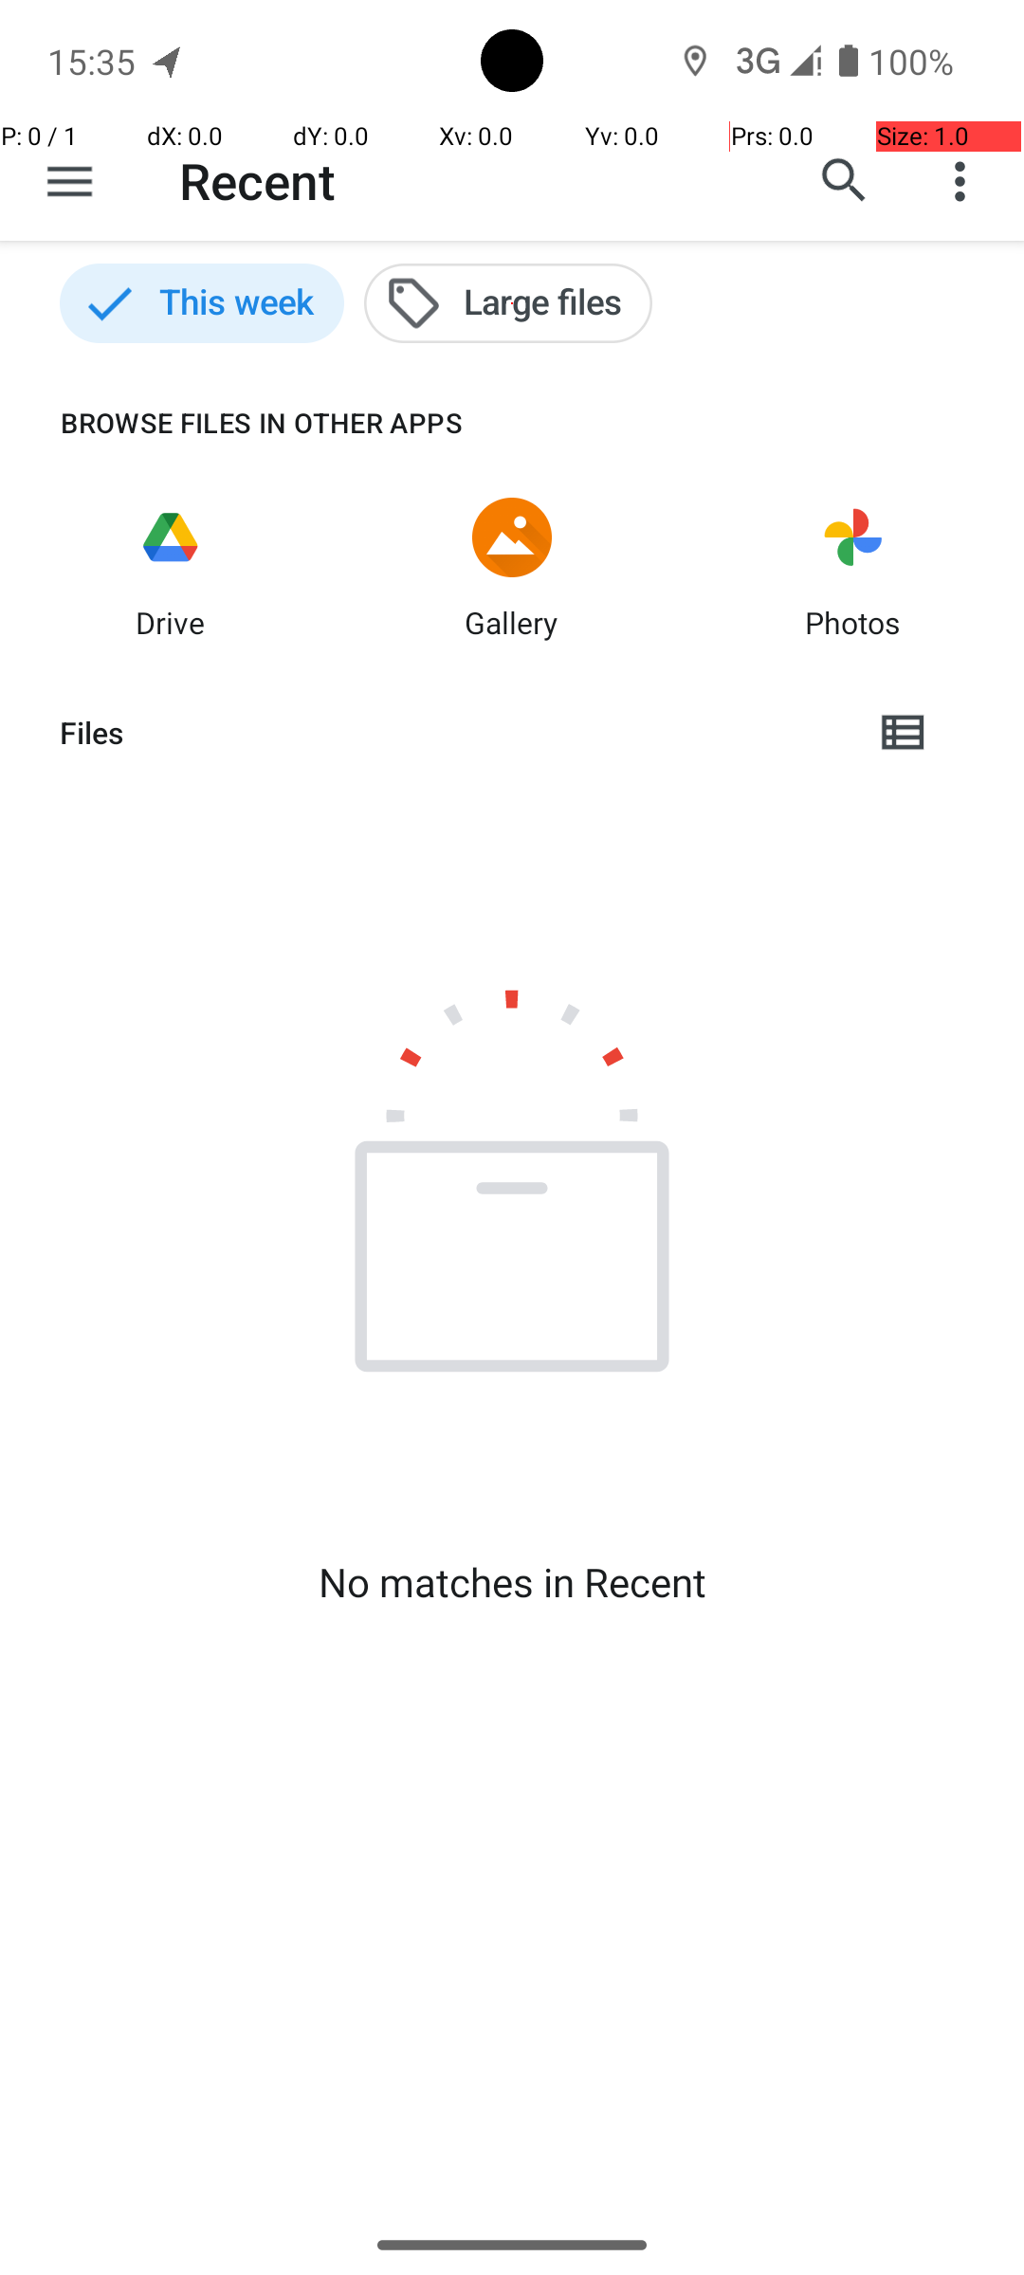 This screenshot has width=1024, height=2275. What do you see at coordinates (231, 423) in the screenshot?
I see `BROWSE FILES IN OTHER APPS` at bounding box center [231, 423].